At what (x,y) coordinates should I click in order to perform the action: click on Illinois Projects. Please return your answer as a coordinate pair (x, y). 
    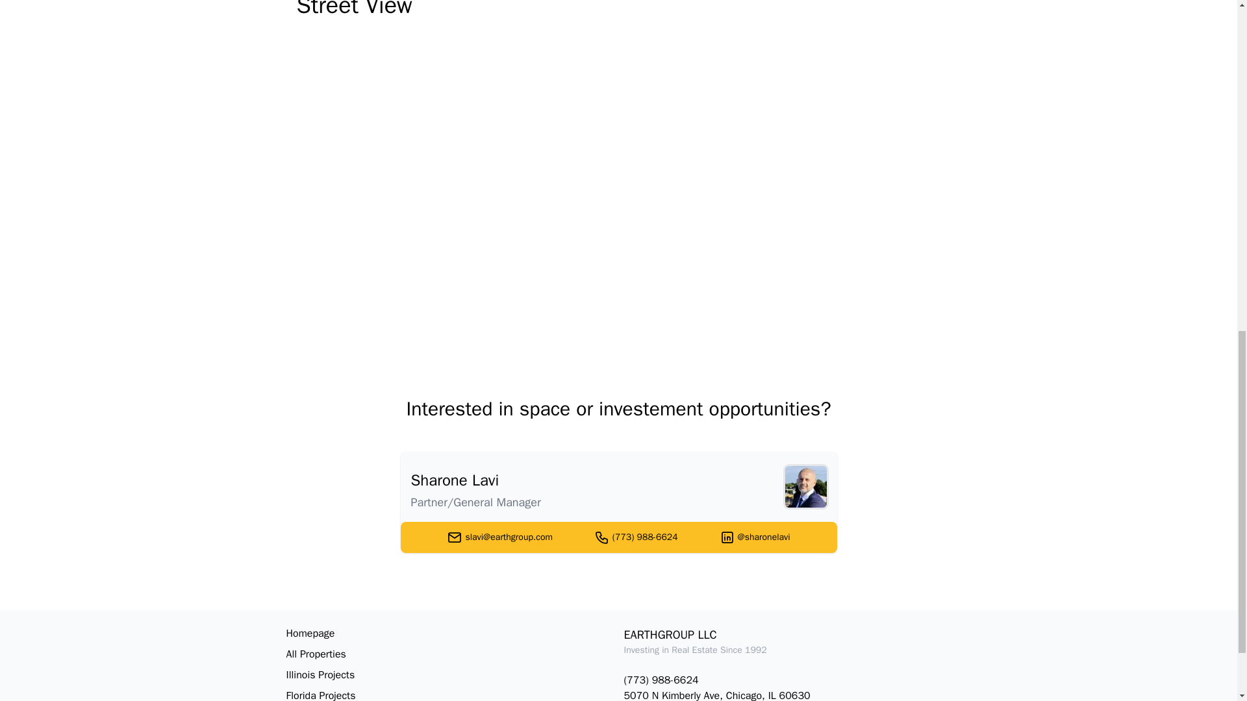
    Looking at the image, I should click on (449, 675).